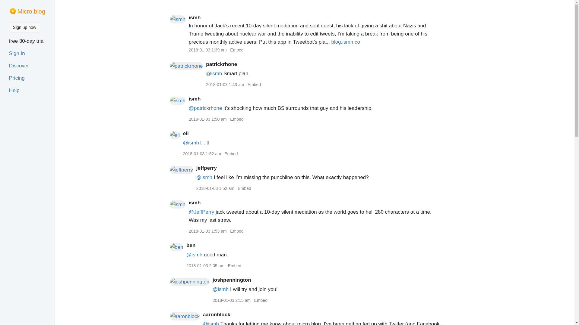 The height and width of the screenshot is (325, 579). Describe the element at coordinates (195, 99) in the screenshot. I see `ismh` at that location.